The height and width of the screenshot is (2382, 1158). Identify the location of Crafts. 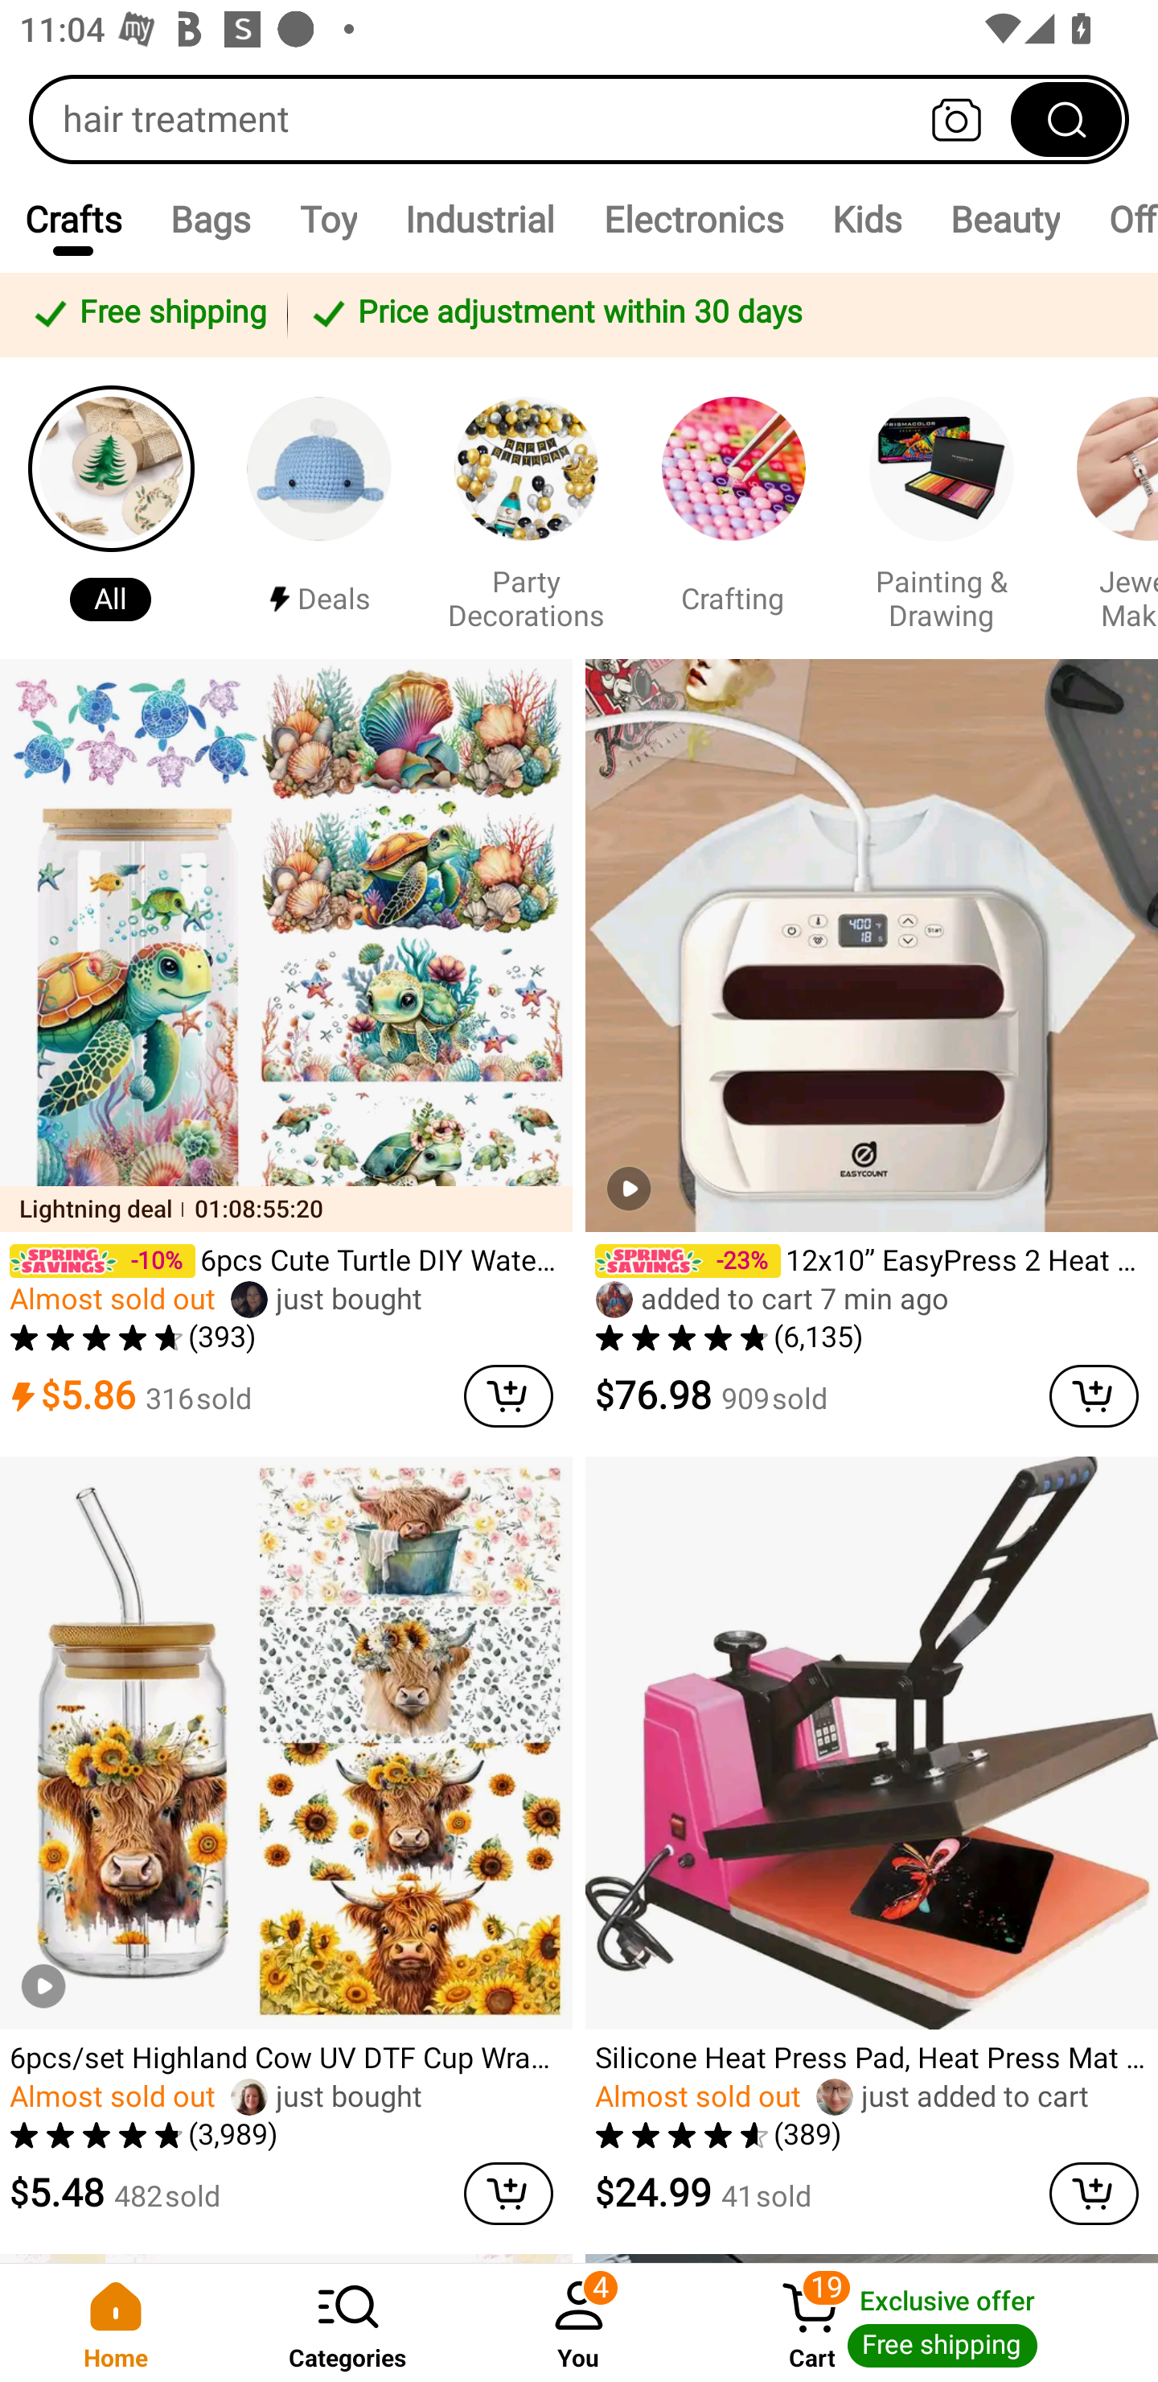
(72, 219).